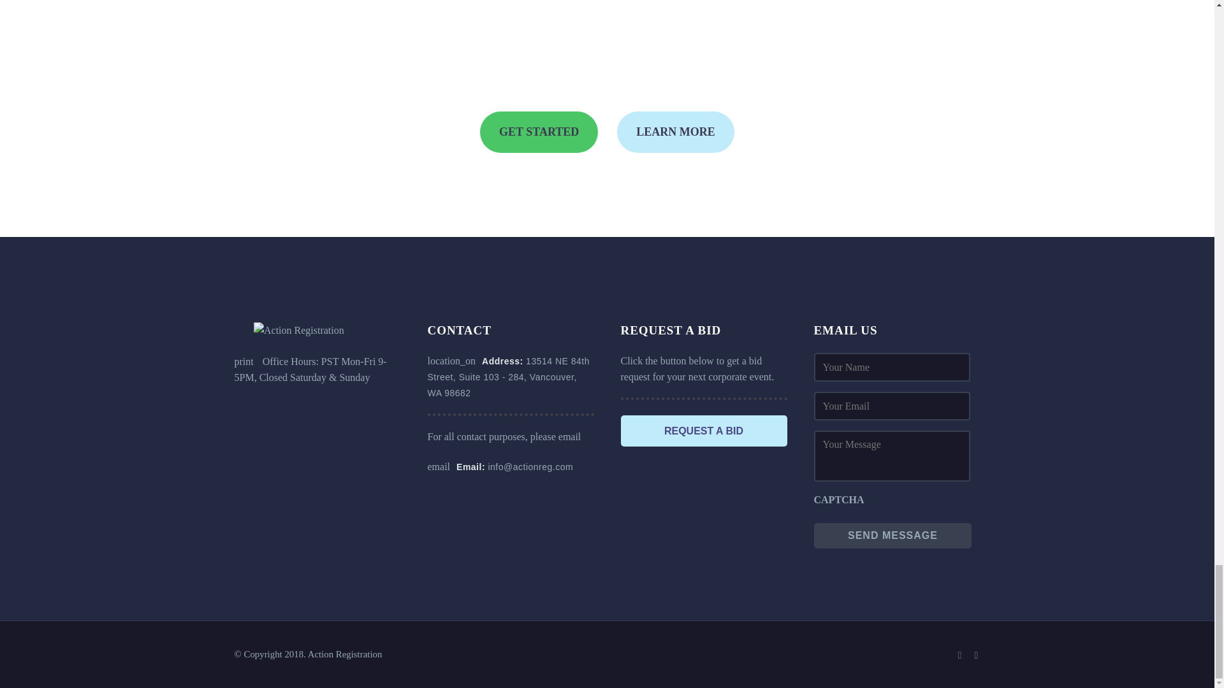 This screenshot has height=688, width=1224. I want to click on Send Message, so click(892, 535).